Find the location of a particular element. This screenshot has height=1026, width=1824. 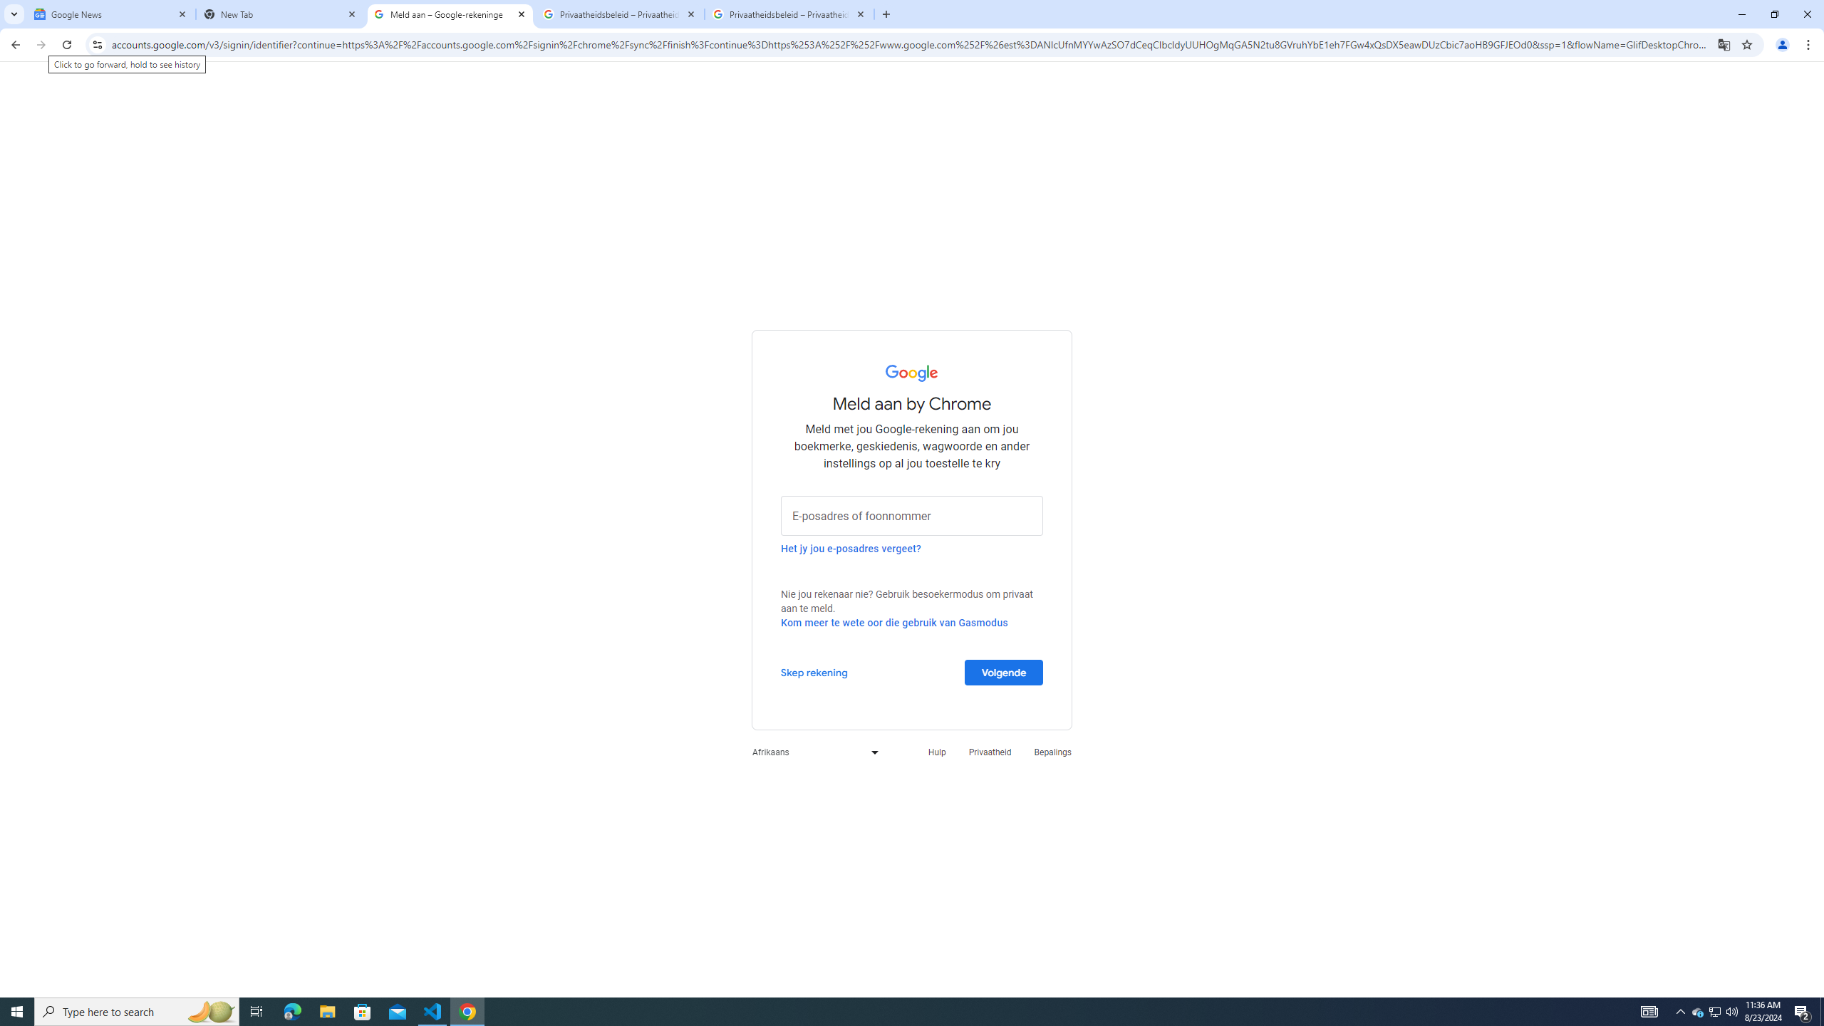

Hulp is located at coordinates (936, 752).